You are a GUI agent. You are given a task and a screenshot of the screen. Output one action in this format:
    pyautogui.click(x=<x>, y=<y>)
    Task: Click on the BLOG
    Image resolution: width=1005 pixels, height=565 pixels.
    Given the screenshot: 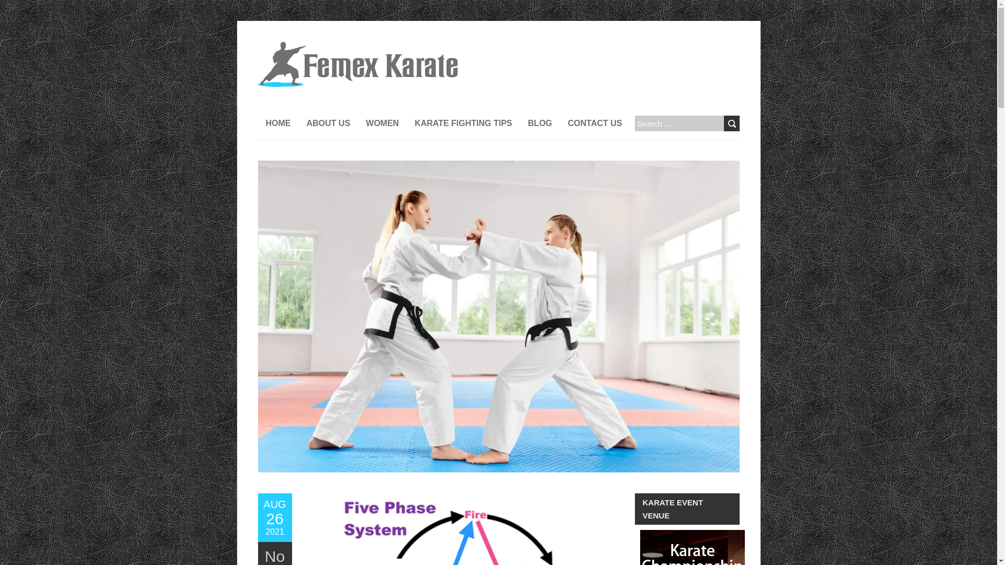 What is the action you would take?
    pyautogui.click(x=540, y=123)
    